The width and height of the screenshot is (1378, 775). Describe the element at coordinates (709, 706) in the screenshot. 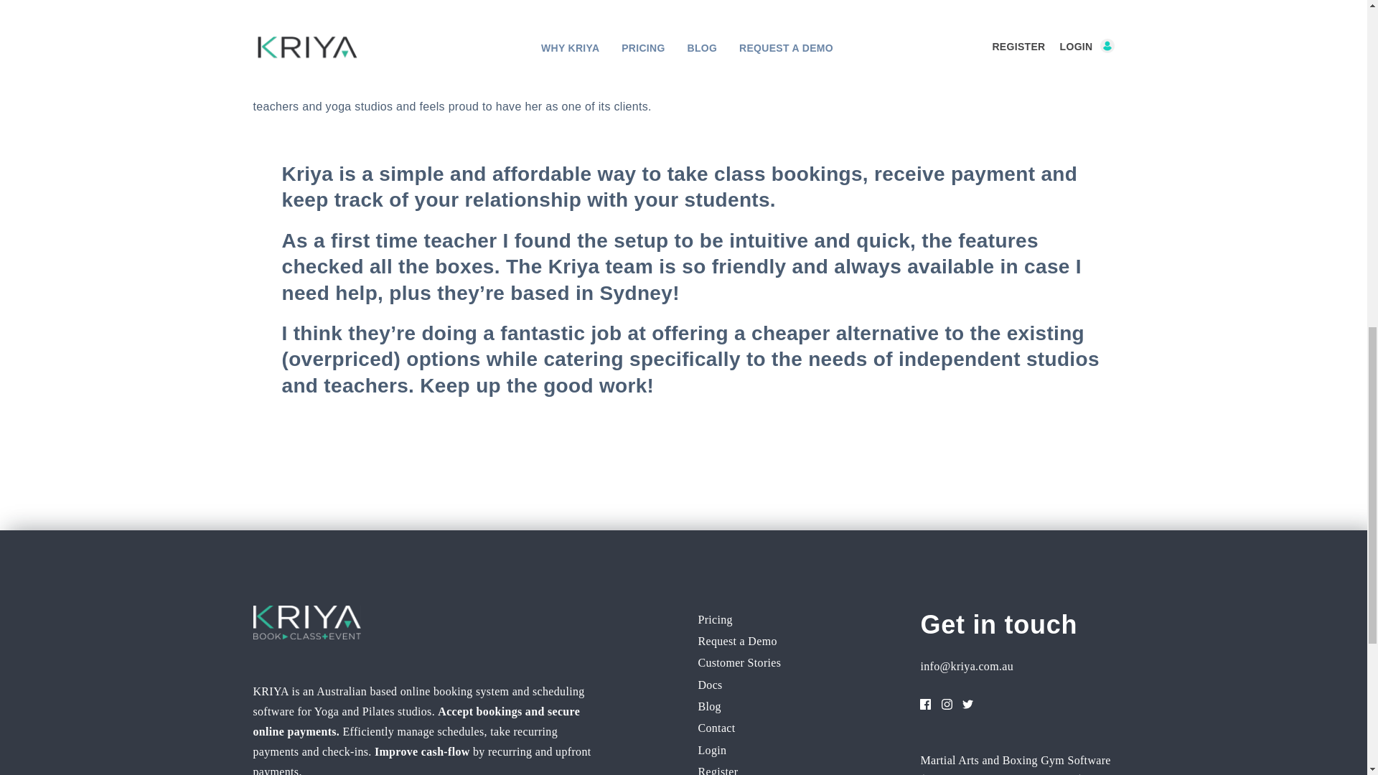

I see `Blog` at that location.